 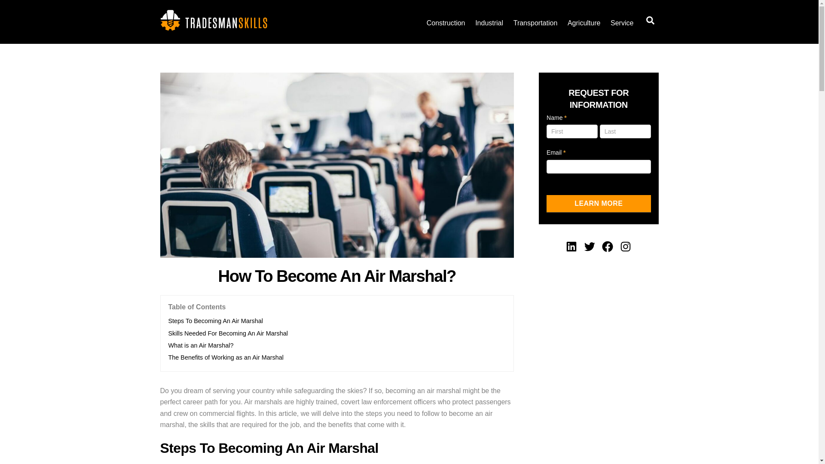 What do you see at coordinates (571, 247) in the screenshot?
I see `LinkedIn` at bounding box center [571, 247].